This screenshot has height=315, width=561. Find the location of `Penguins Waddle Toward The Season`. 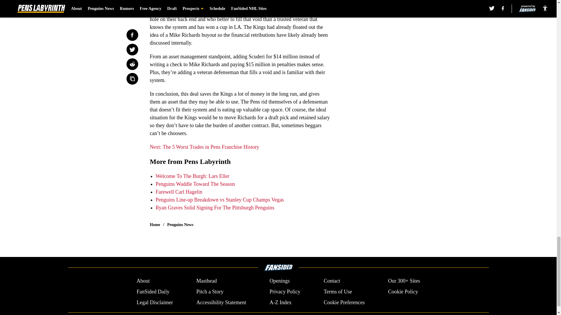

Penguins Waddle Toward The Season is located at coordinates (195, 184).